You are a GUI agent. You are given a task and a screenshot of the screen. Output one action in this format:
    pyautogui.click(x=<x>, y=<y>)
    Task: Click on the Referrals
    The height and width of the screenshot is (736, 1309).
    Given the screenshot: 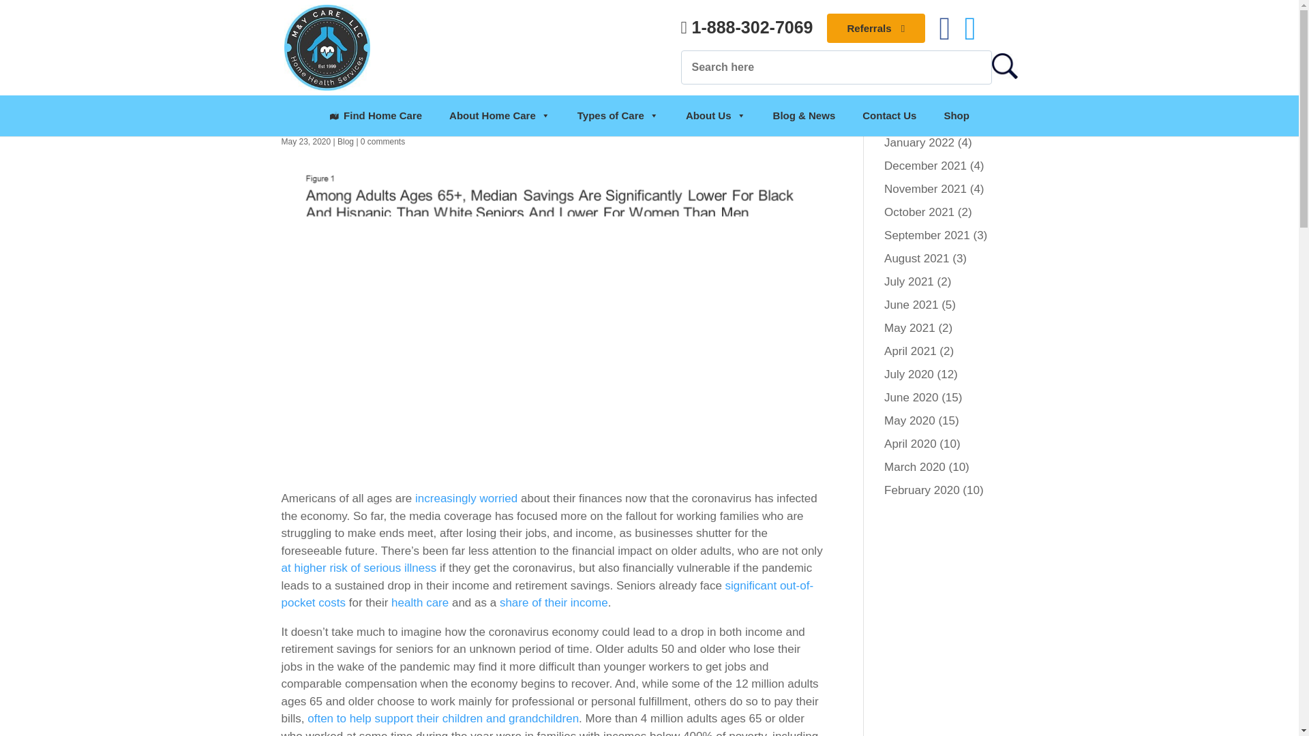 What is the action you would take?
    pyautogui.click(x=876, y=28)
    